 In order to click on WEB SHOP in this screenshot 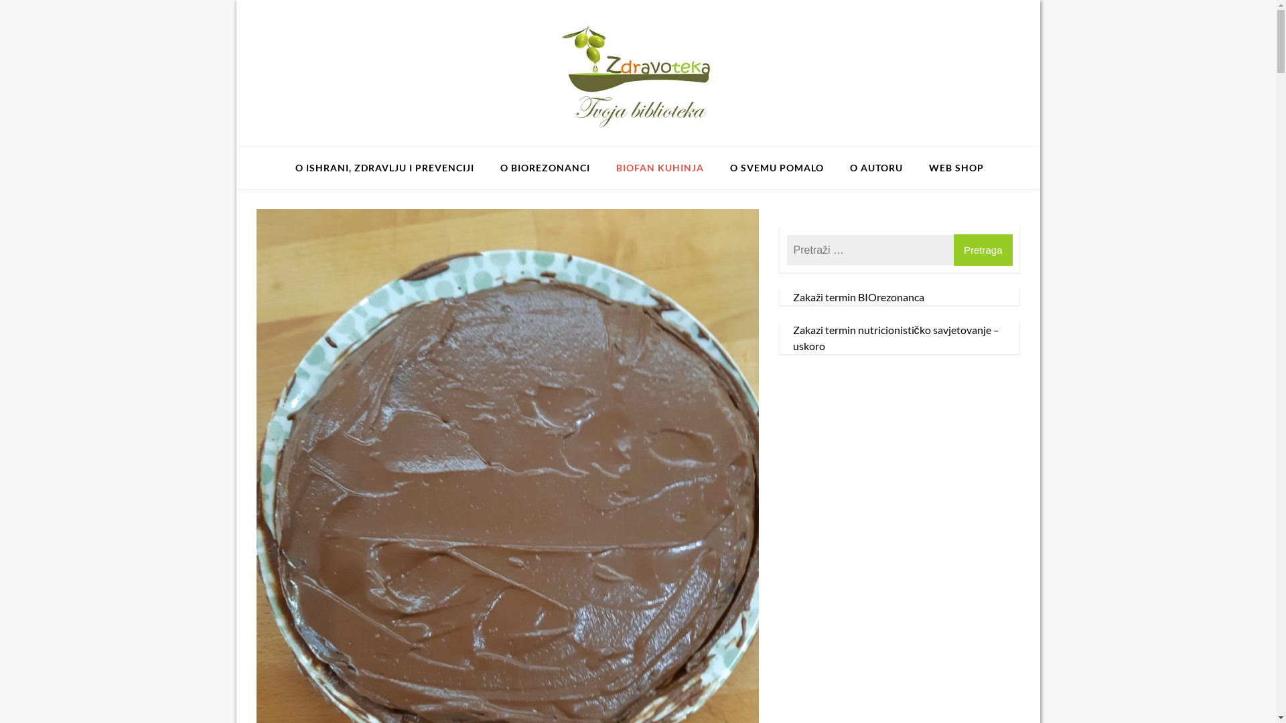, I will do `click(956, 168)`.